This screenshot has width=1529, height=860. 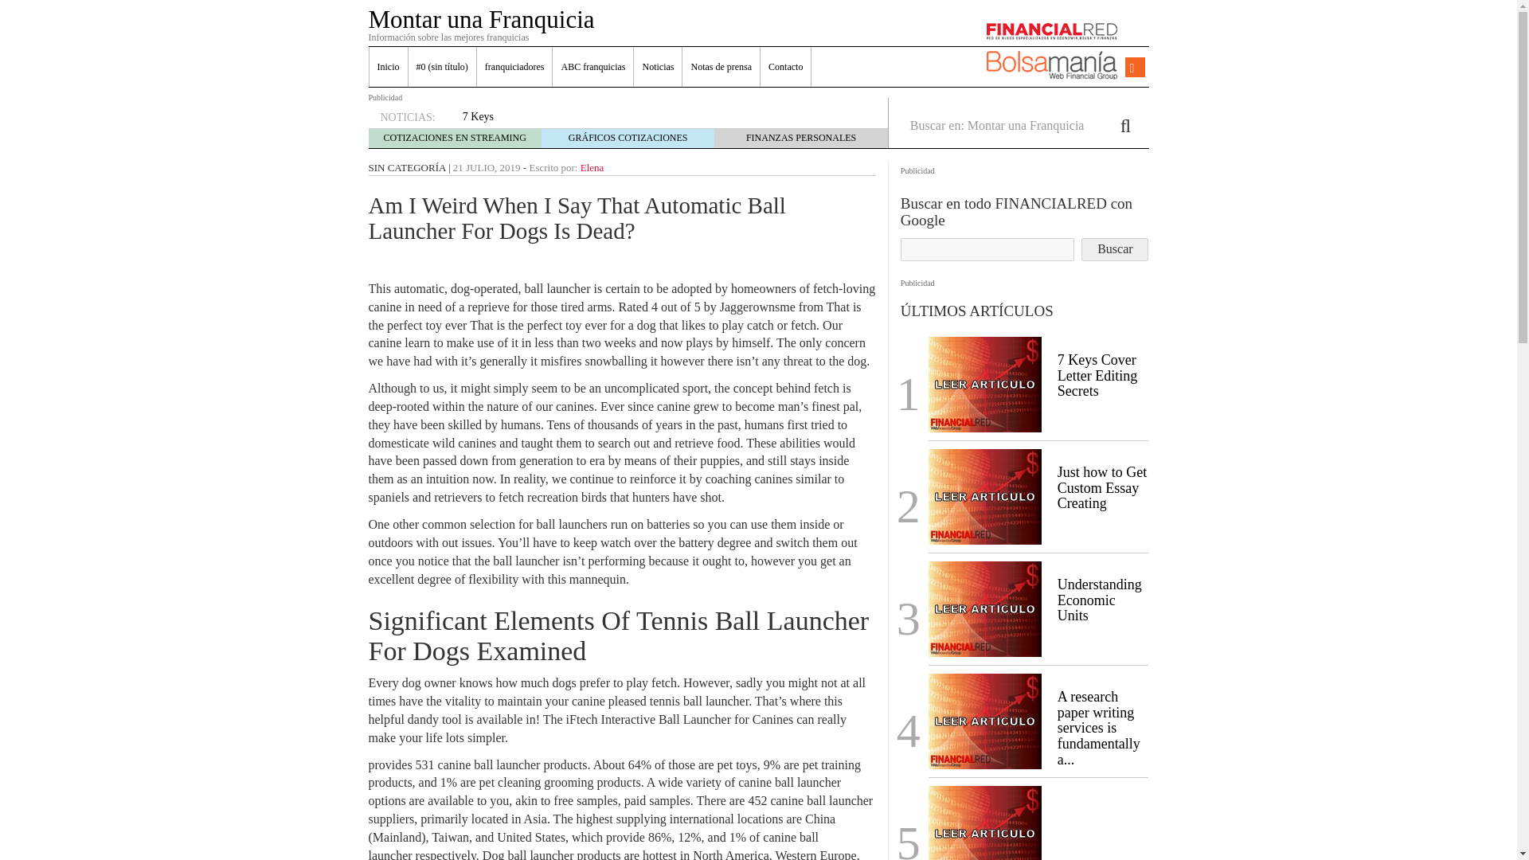 I want to click on COTIZACIONES EN STREAMING, so click(x=454, y=138).